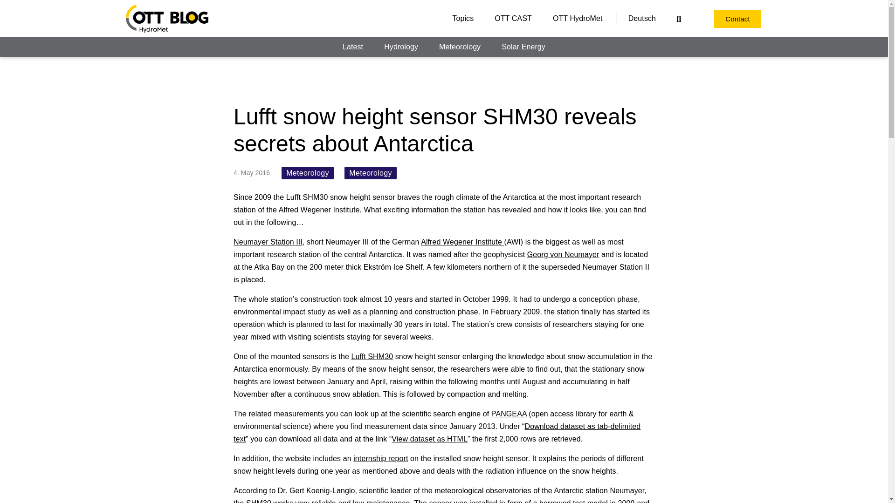 The width and height of the screenshot is (895, 503). Describe the element at coordinates (352, 47) in the screenshot. I see `Latest` at that location.